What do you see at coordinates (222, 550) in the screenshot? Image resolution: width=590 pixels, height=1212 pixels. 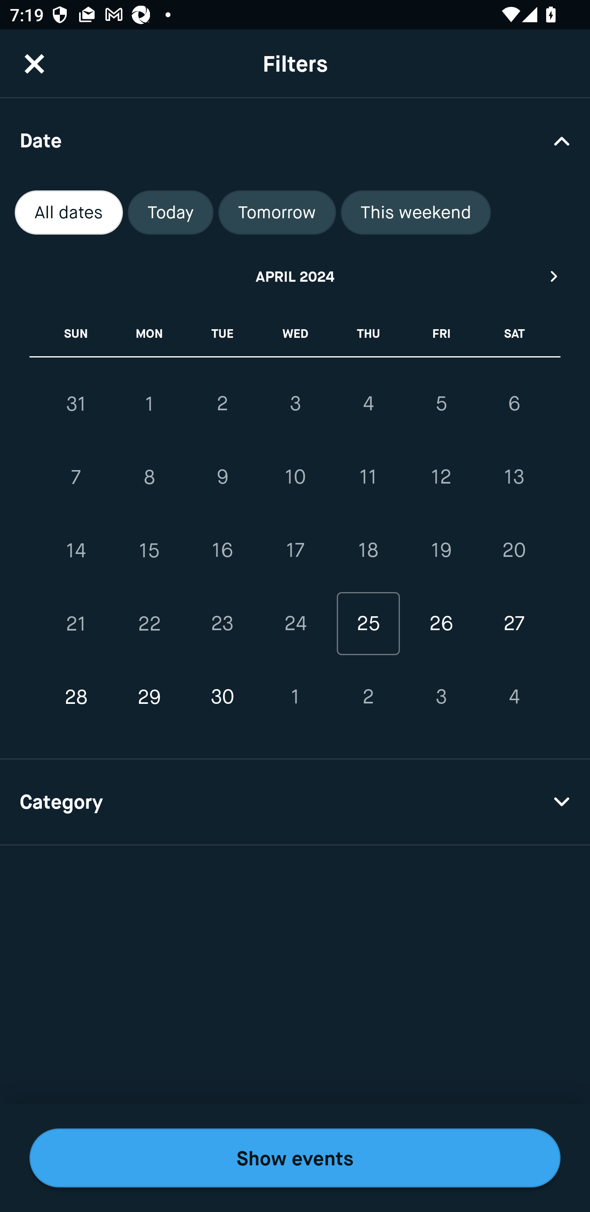 I see `16` at bounding box center [222, 550].